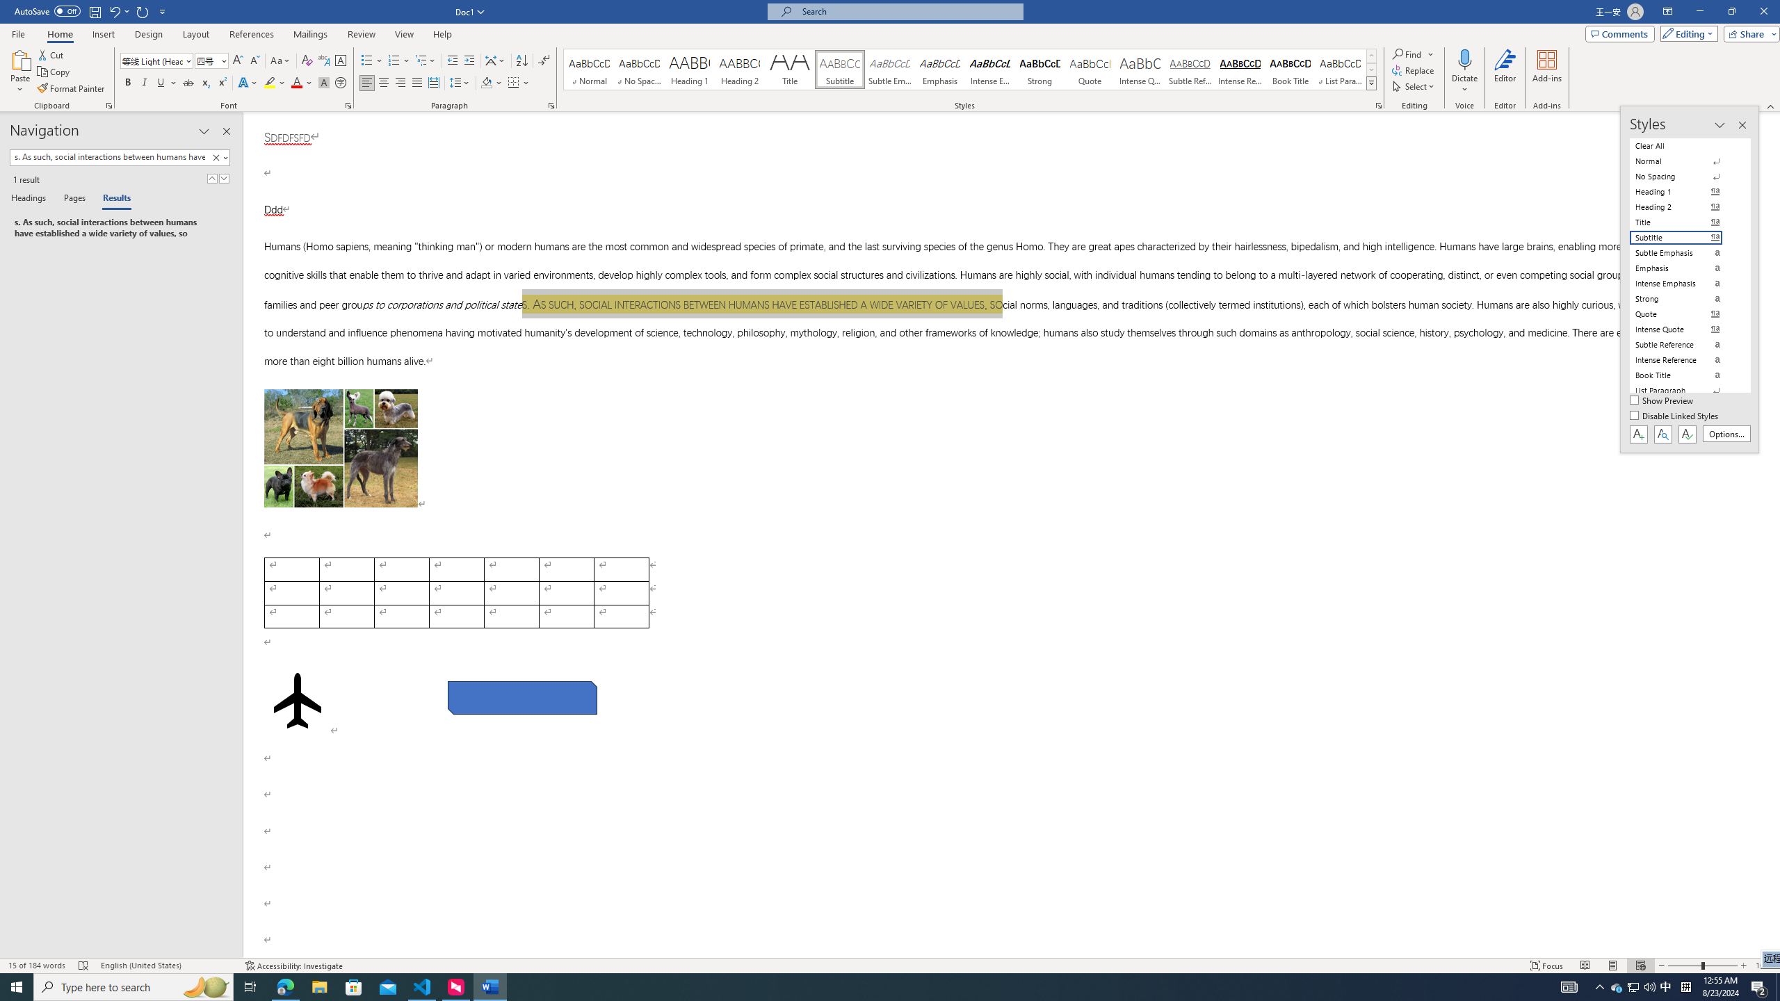 This screenshot has width=1780, height=1001. What do you see at coordinates (270, 83) in the screenshot?
I see `Text Highlight Color Yellow` at bounding box center [270, 83].